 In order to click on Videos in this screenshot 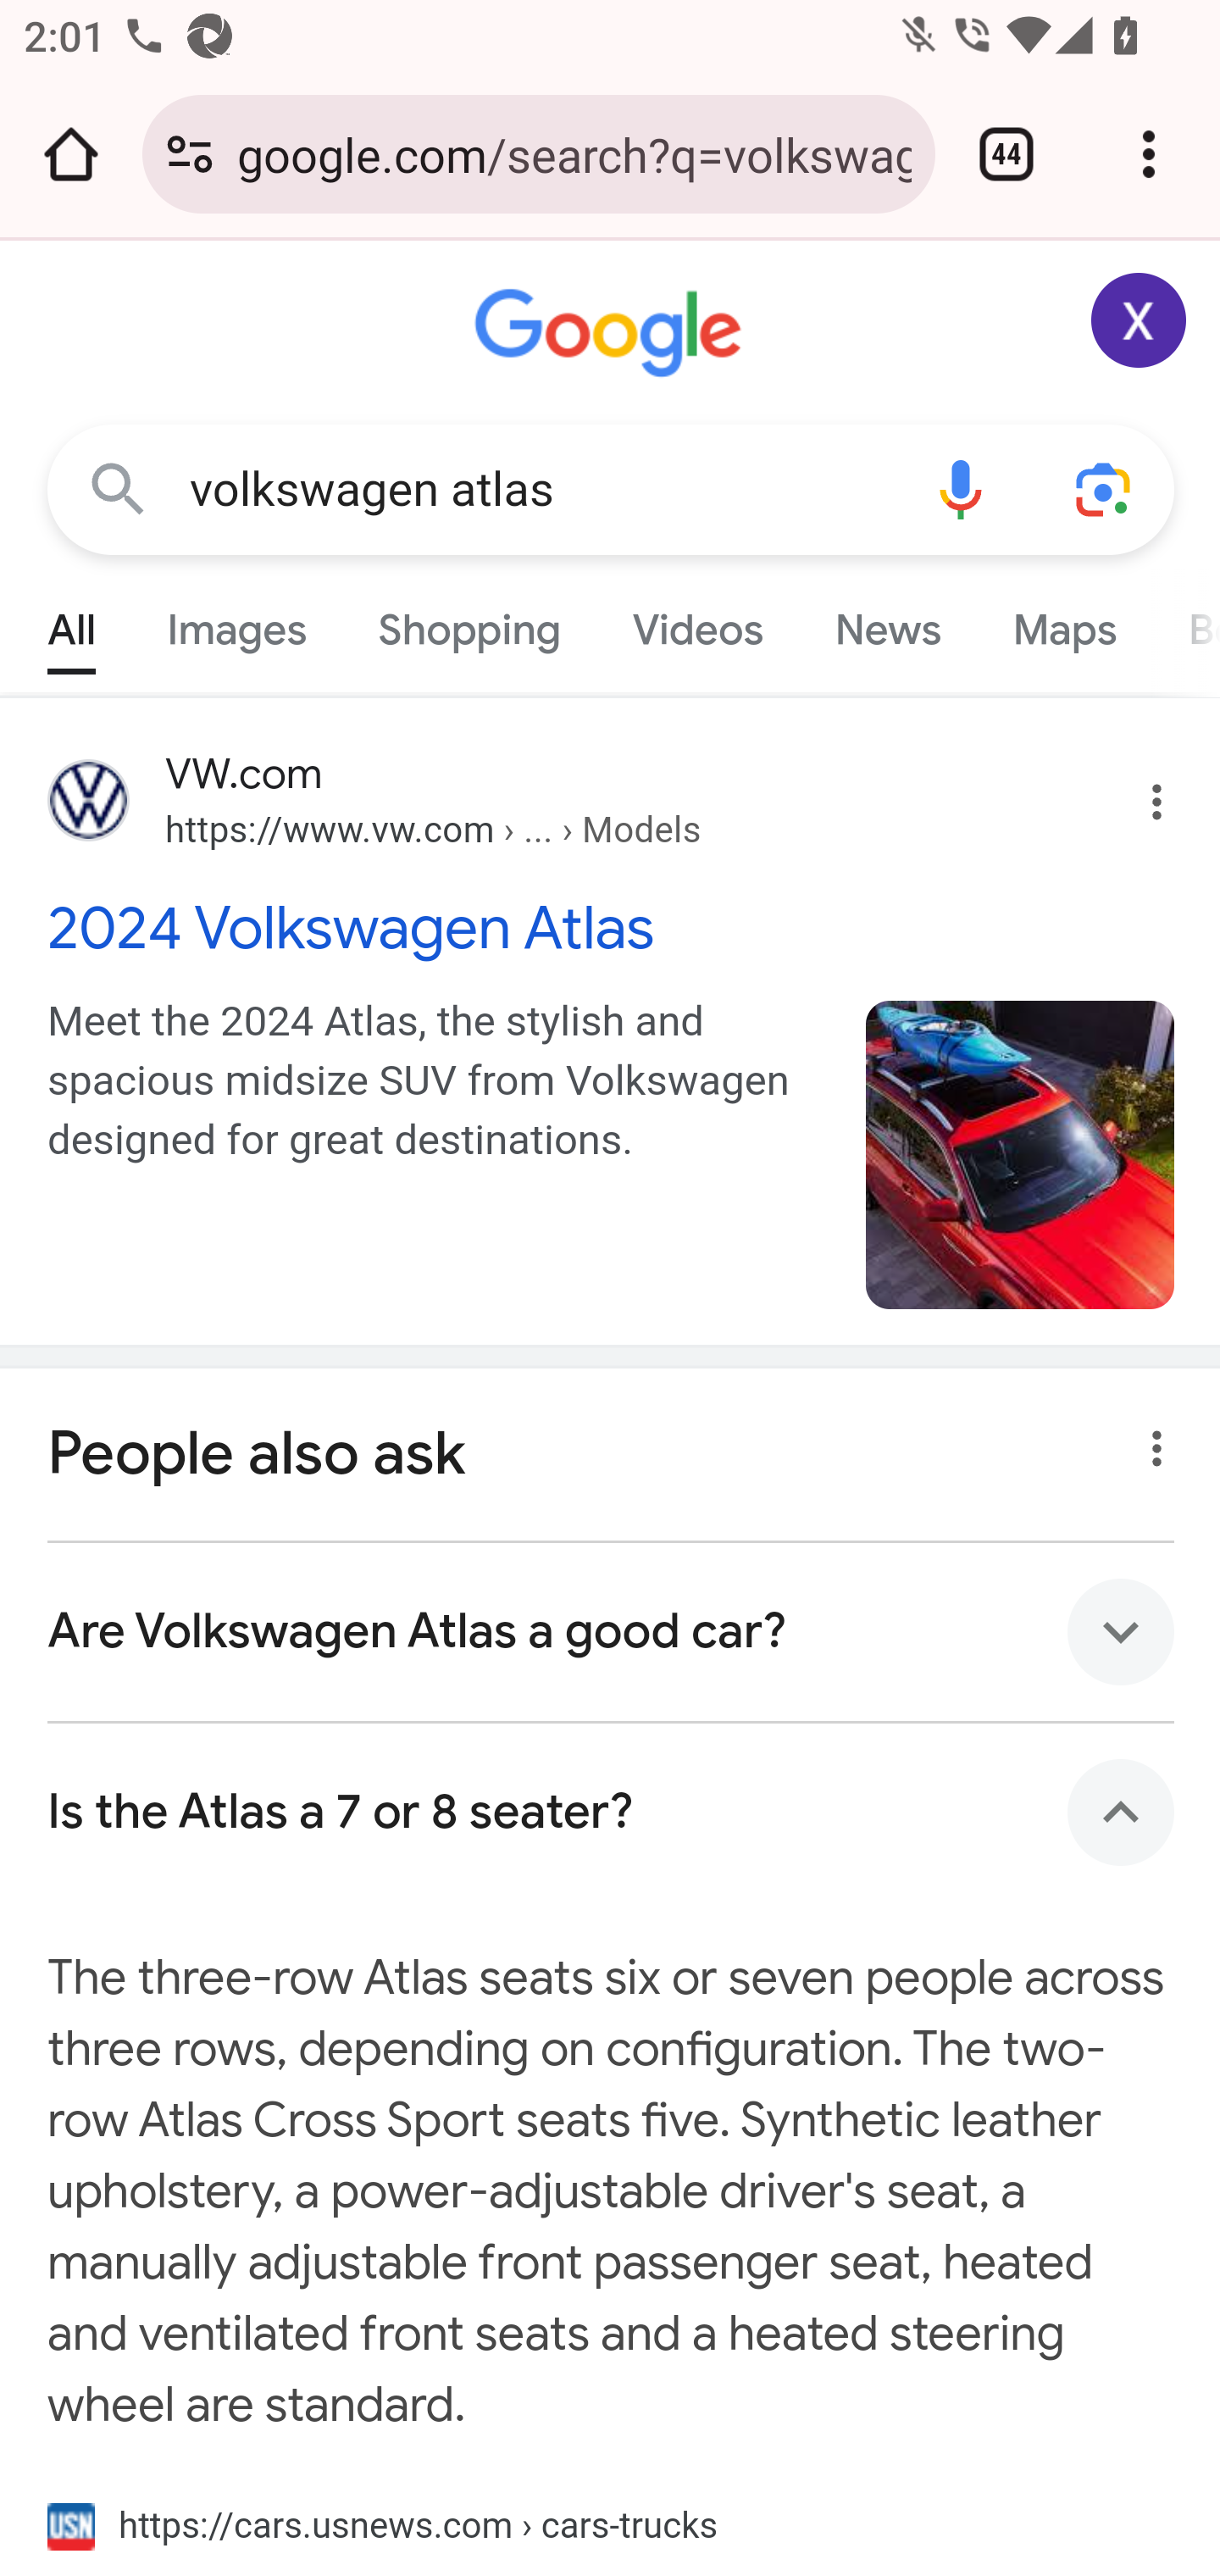, I will do `click(697, 622)`.